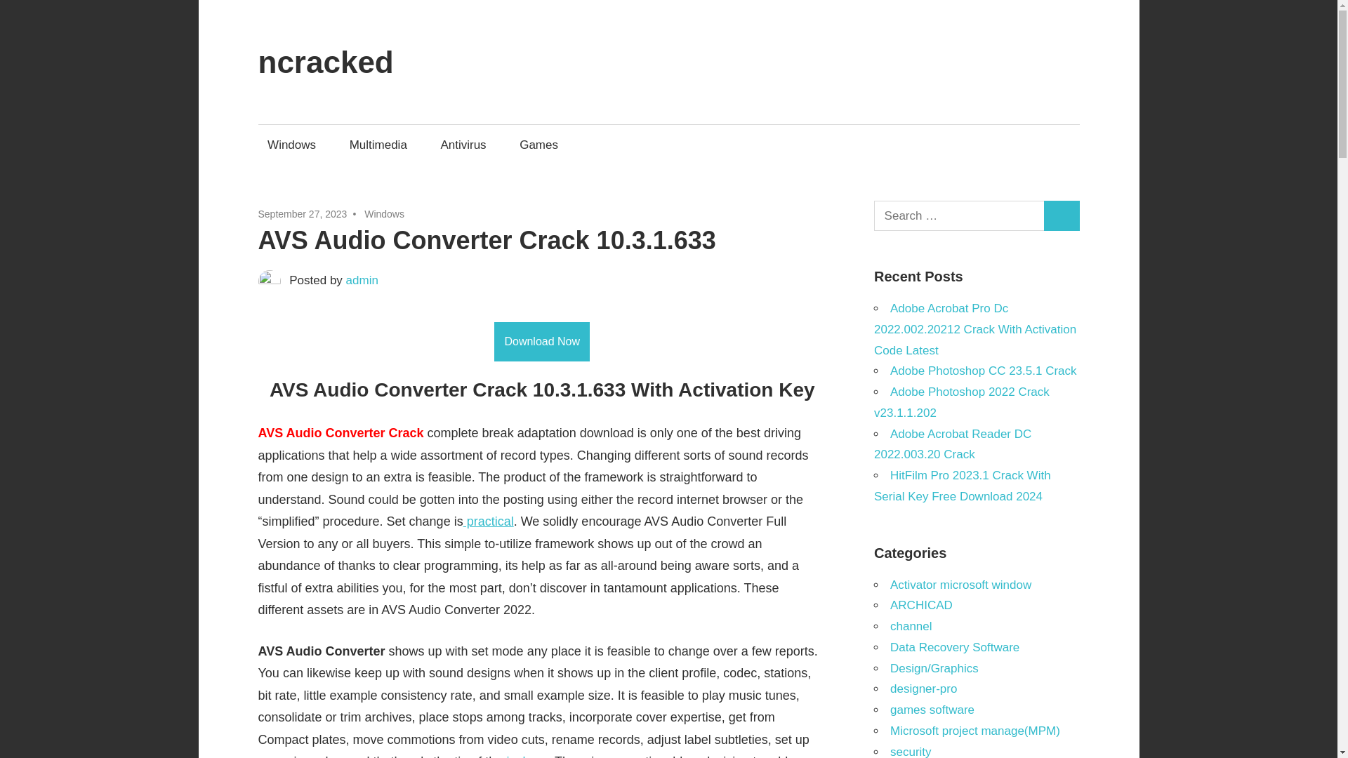 This screenshot has width=1348, height=758. Describe the element at coordinates (489, 521) in the screenshot. I see ` practical` at that location.